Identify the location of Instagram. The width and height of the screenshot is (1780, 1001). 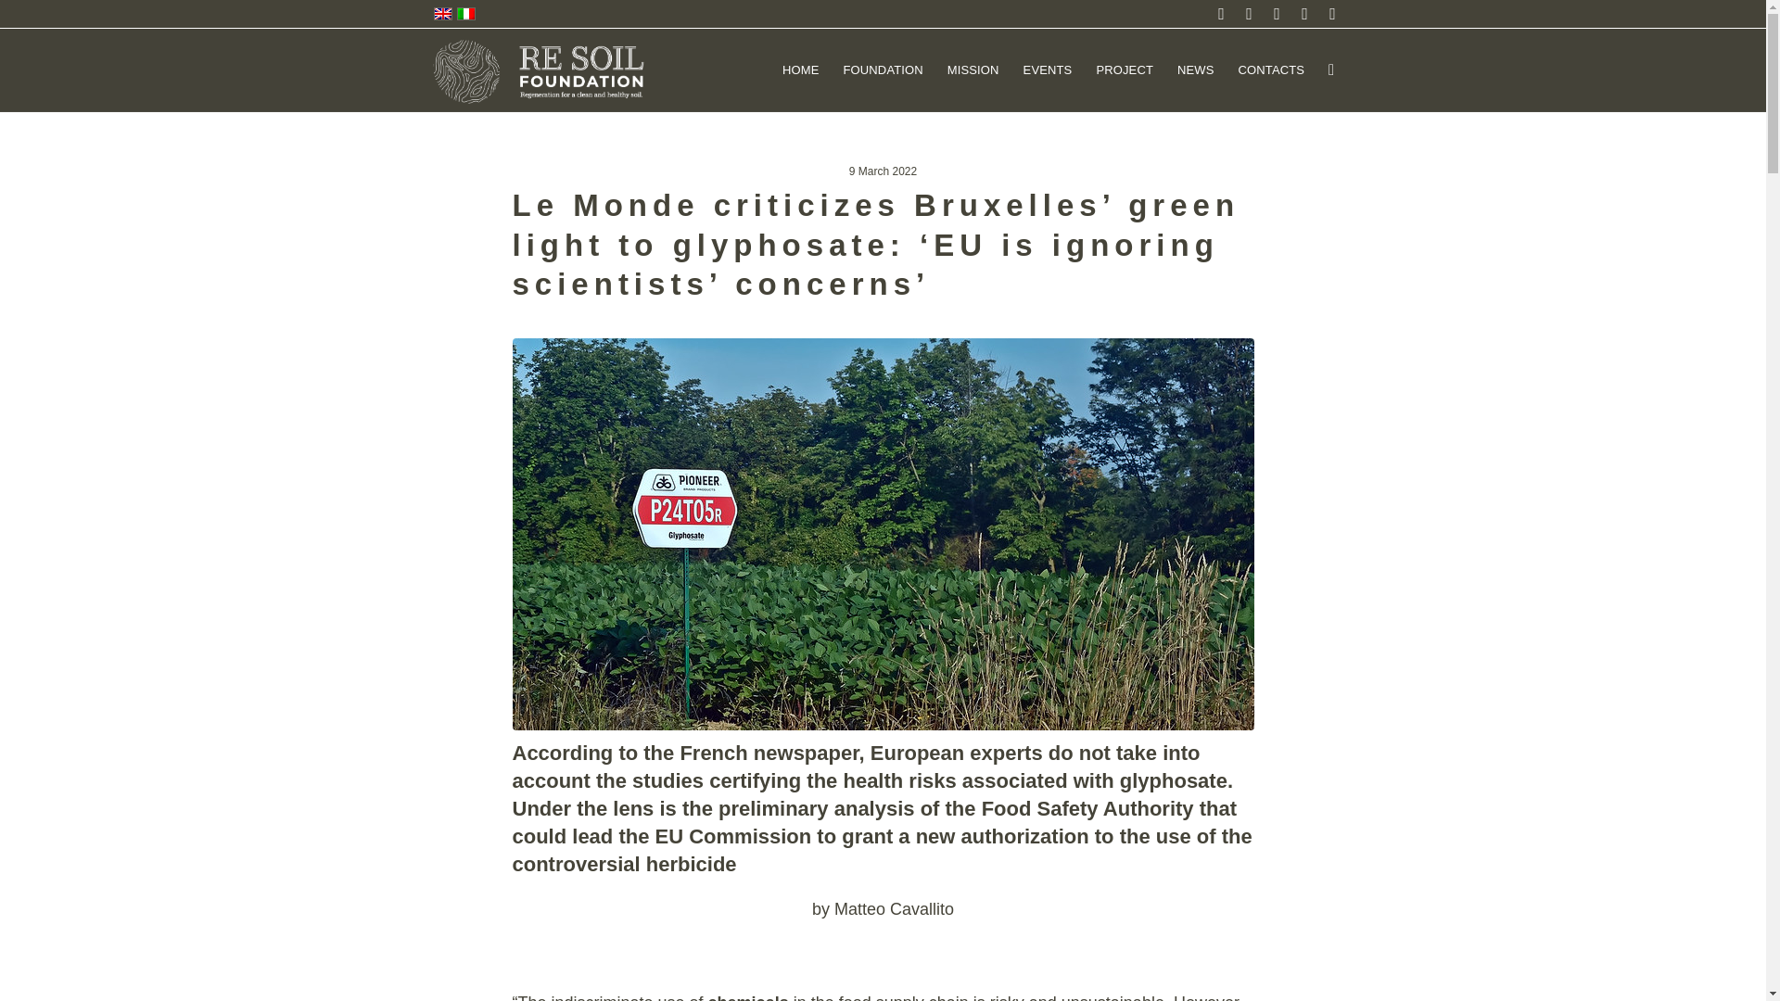
(1248, 14).